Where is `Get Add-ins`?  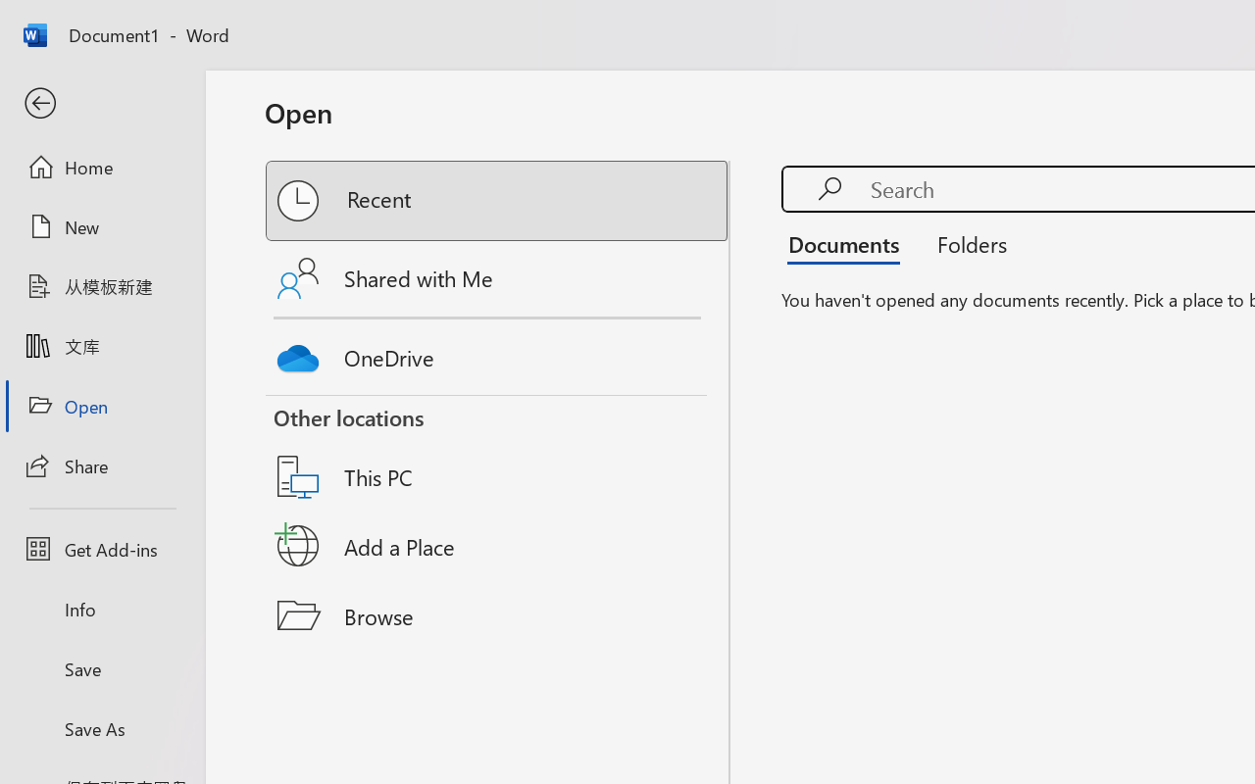 Get Add-ins is located at coordinates (102, 549).